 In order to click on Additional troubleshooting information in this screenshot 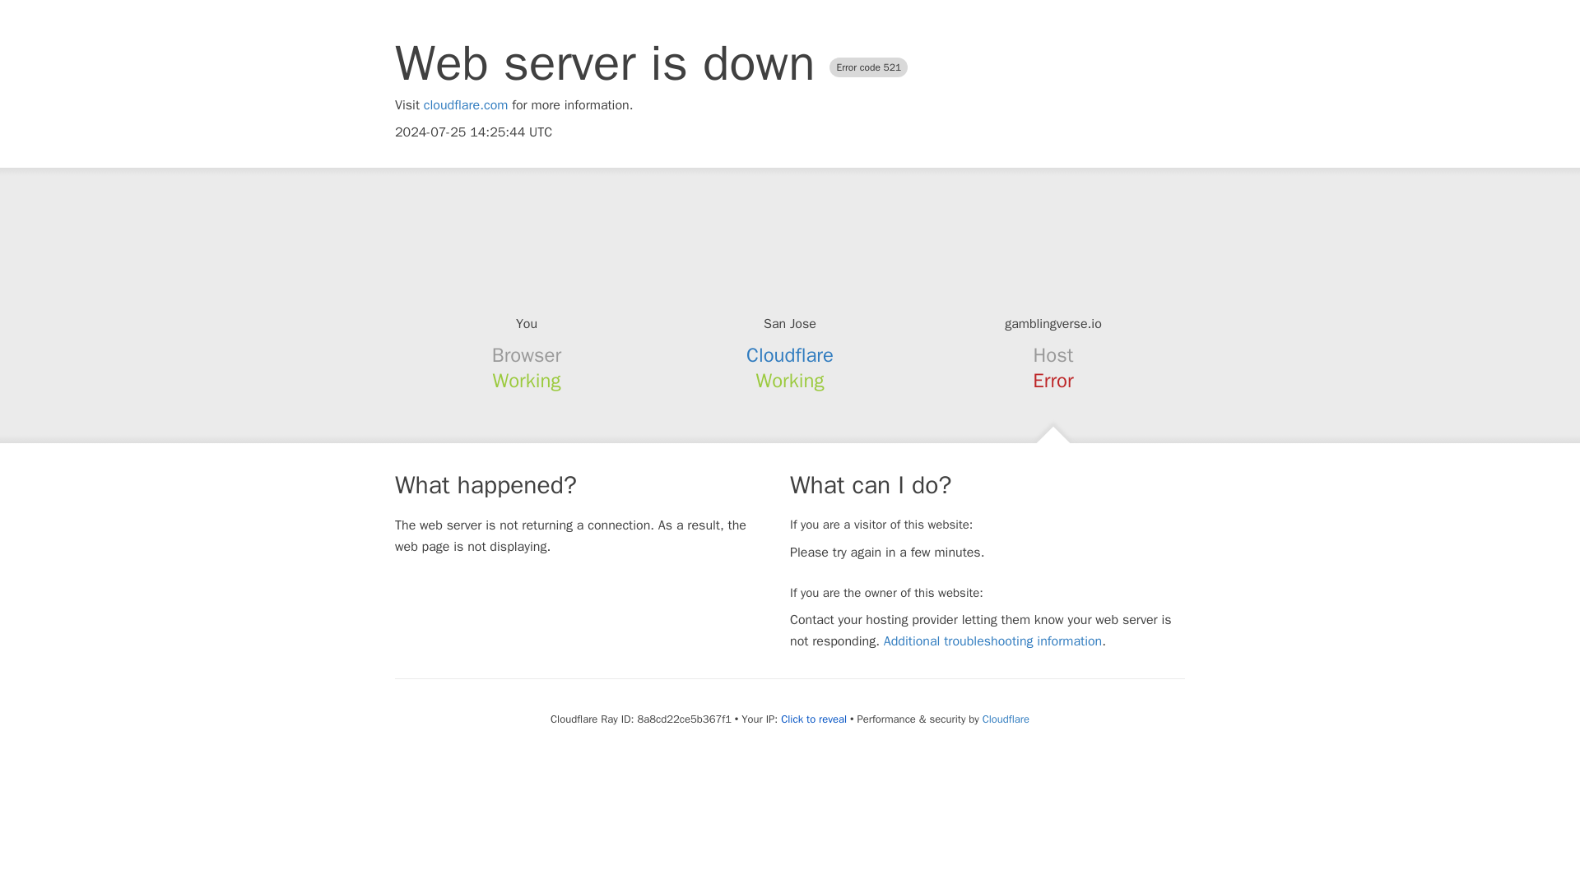, I will do `click(992, 641)`.